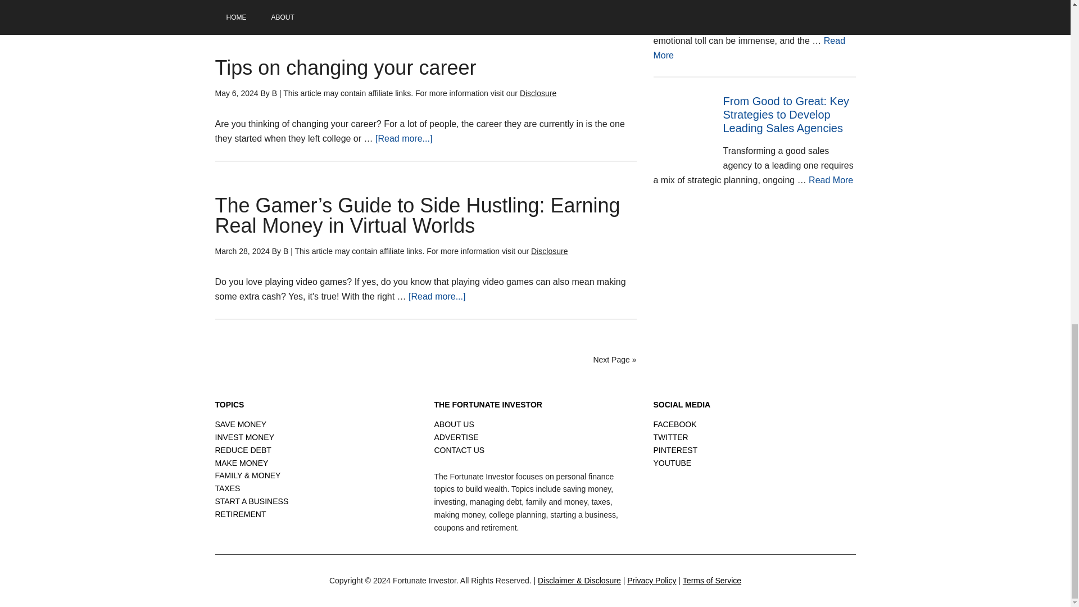  I want to click on Tips on changing your career, so click(345, 67).